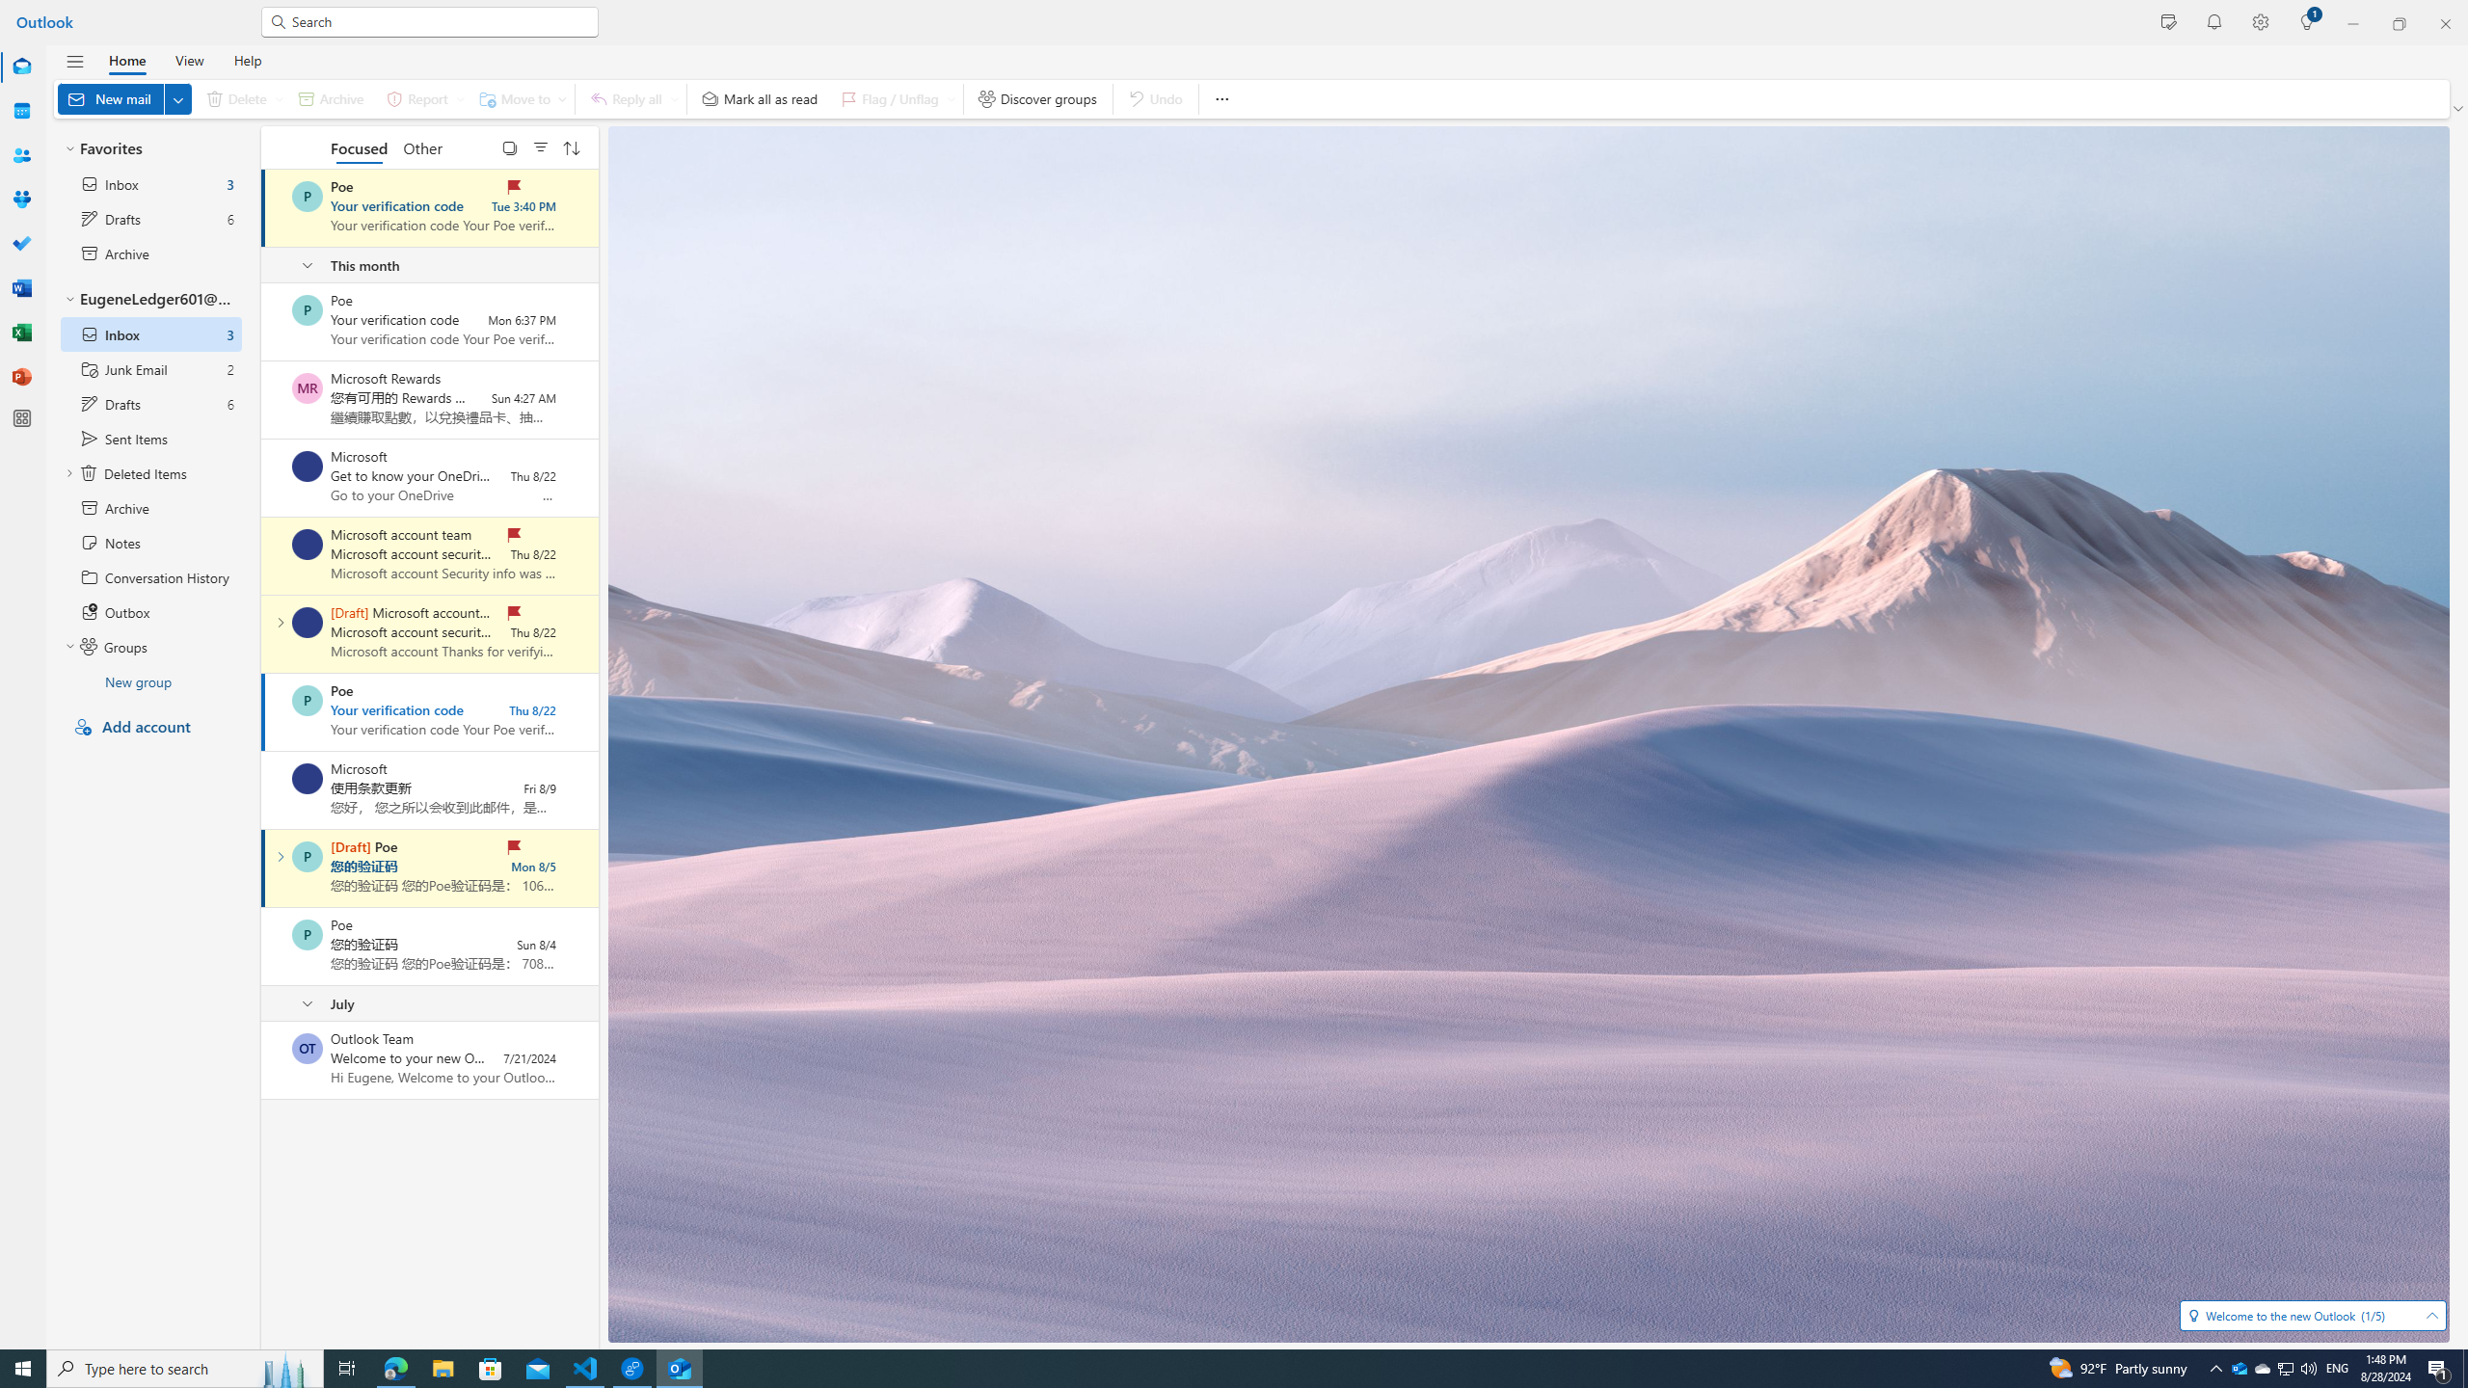 The image size is (2468, 1388). Describe the element at coordinates (21, 376) in the screenshot. I see `PowerPoint` at that location.